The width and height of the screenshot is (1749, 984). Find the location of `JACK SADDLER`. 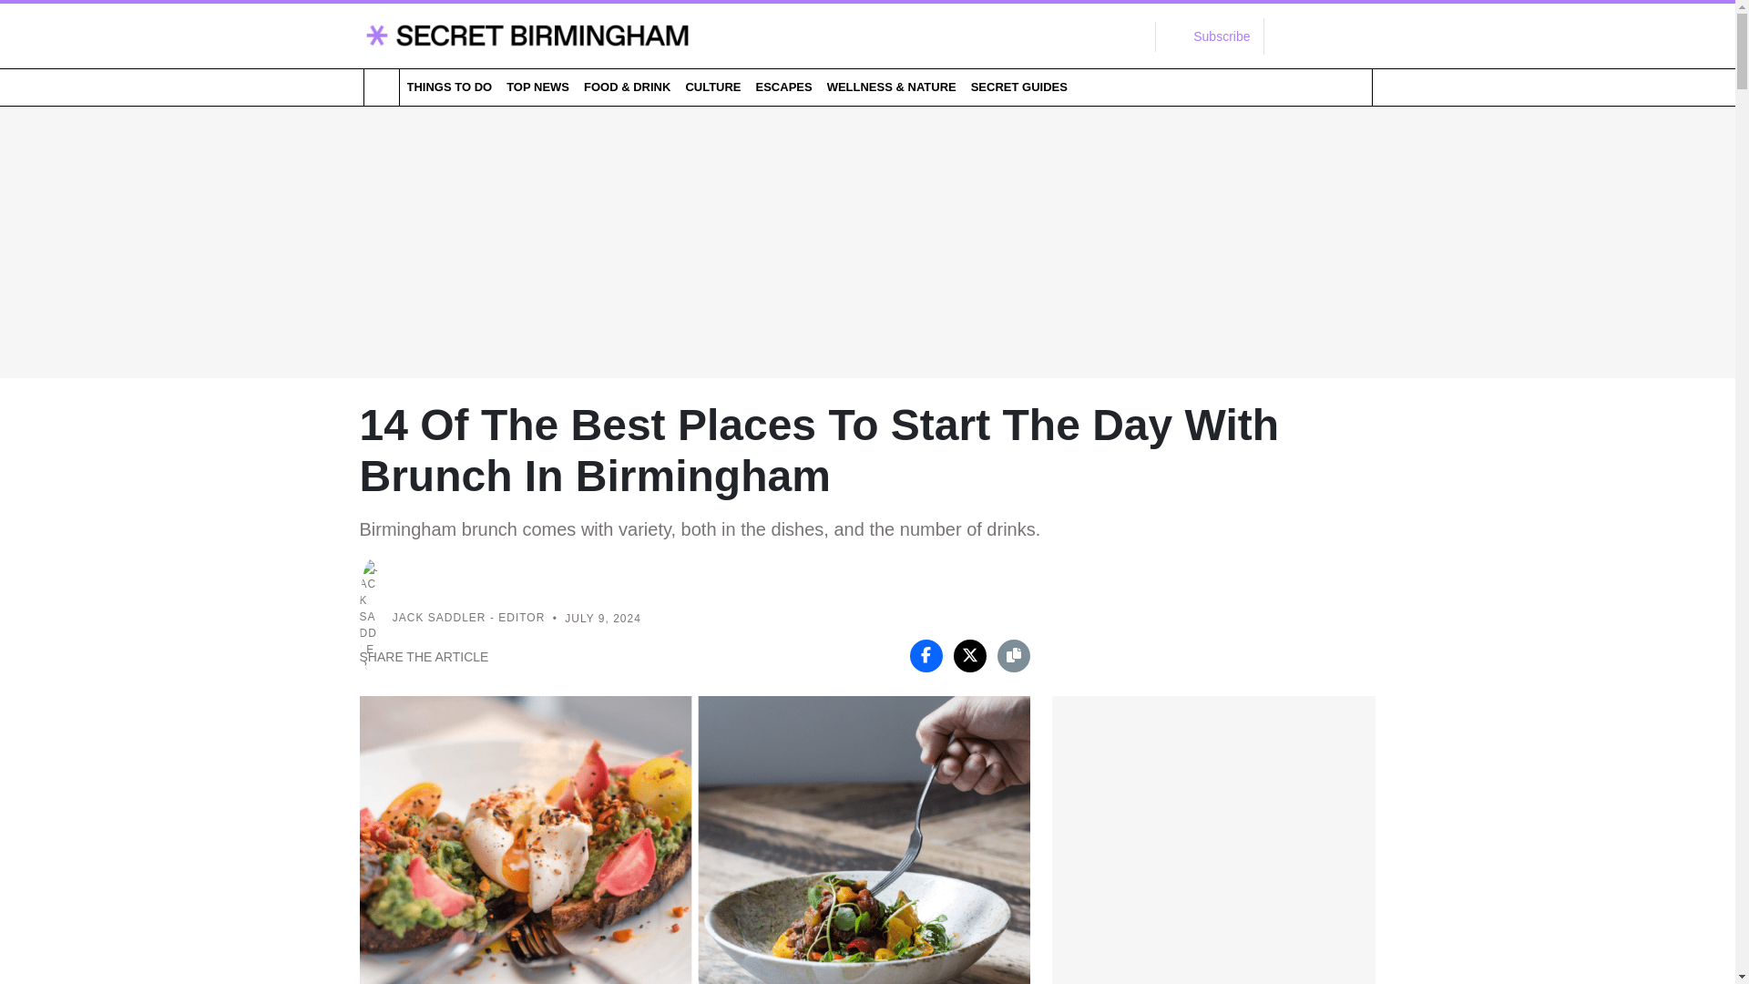

JACK SADDLER is located at coordinates (439, 618).